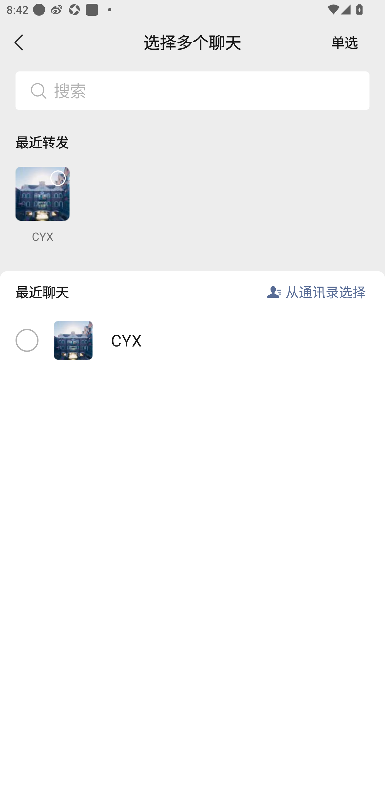 The width and height of the screenshot is (385, 792). What do you see at coordinates (192, 340) in the screenshot?
I see `CYX` at bounding box center [192, 340].